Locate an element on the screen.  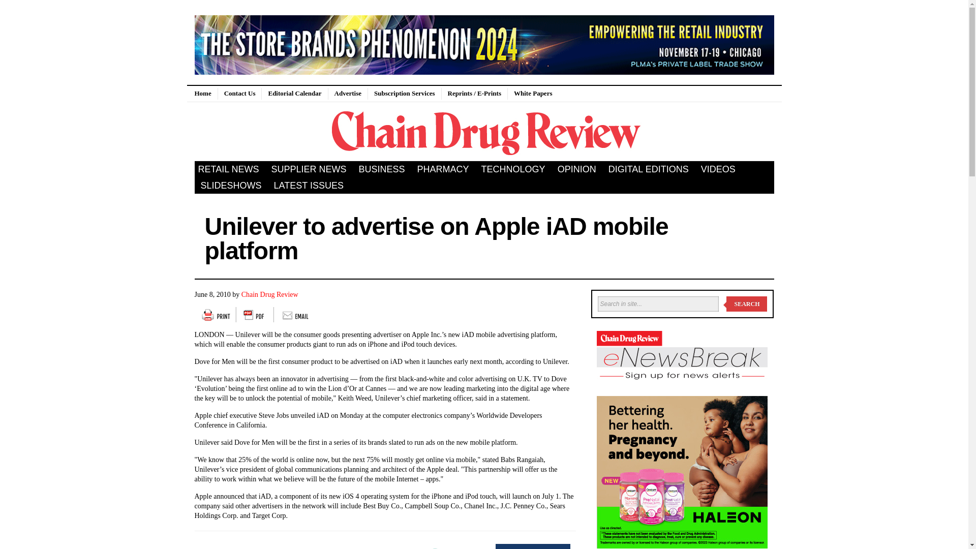
Editorial Calendar is located at coordinates (294, 94).